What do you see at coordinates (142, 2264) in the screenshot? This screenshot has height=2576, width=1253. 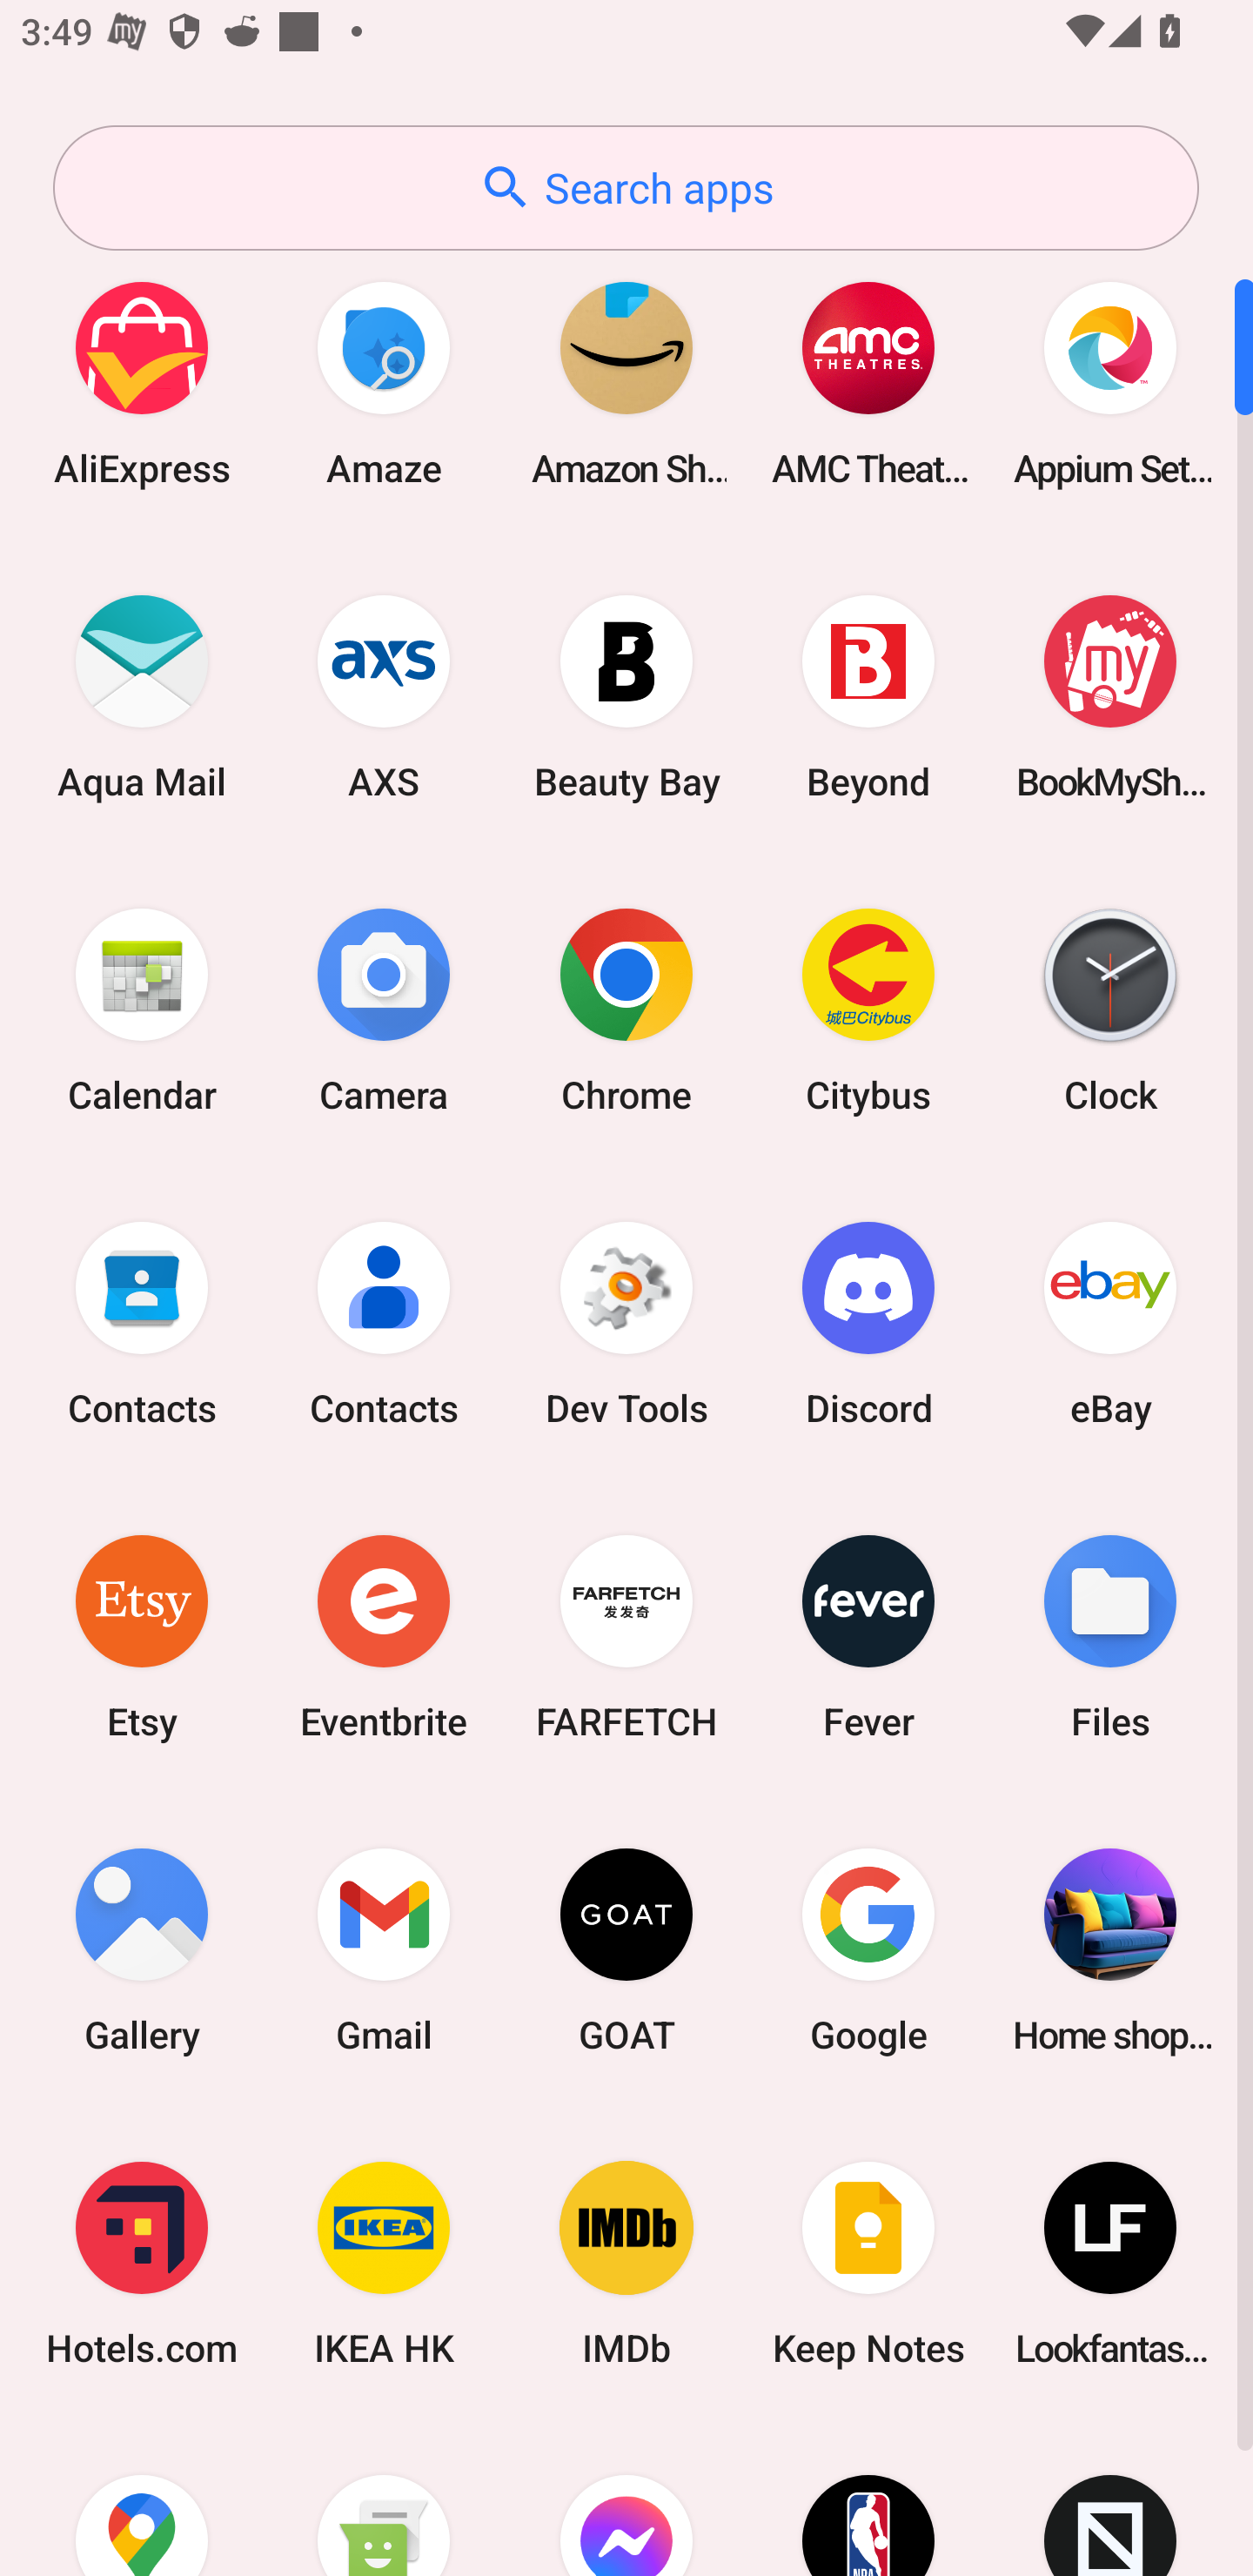 I see `Hotels.com` at bounding box center [142, 2264].